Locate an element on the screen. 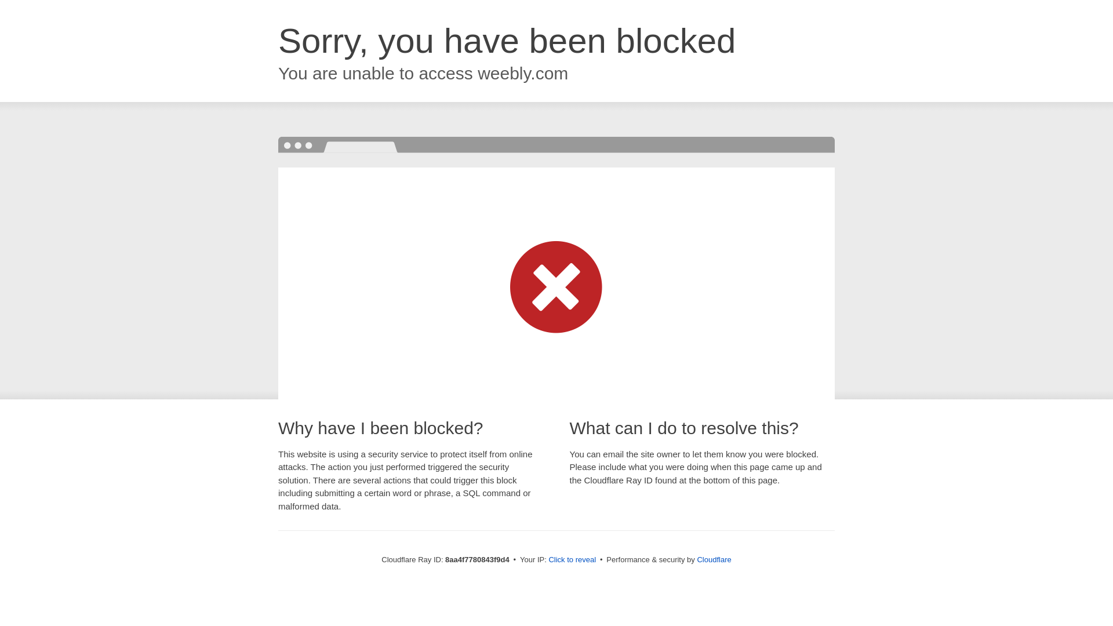 The height and width of the screenshot is (626, 1113). Cloudflare is located at coordinates (714, 559).